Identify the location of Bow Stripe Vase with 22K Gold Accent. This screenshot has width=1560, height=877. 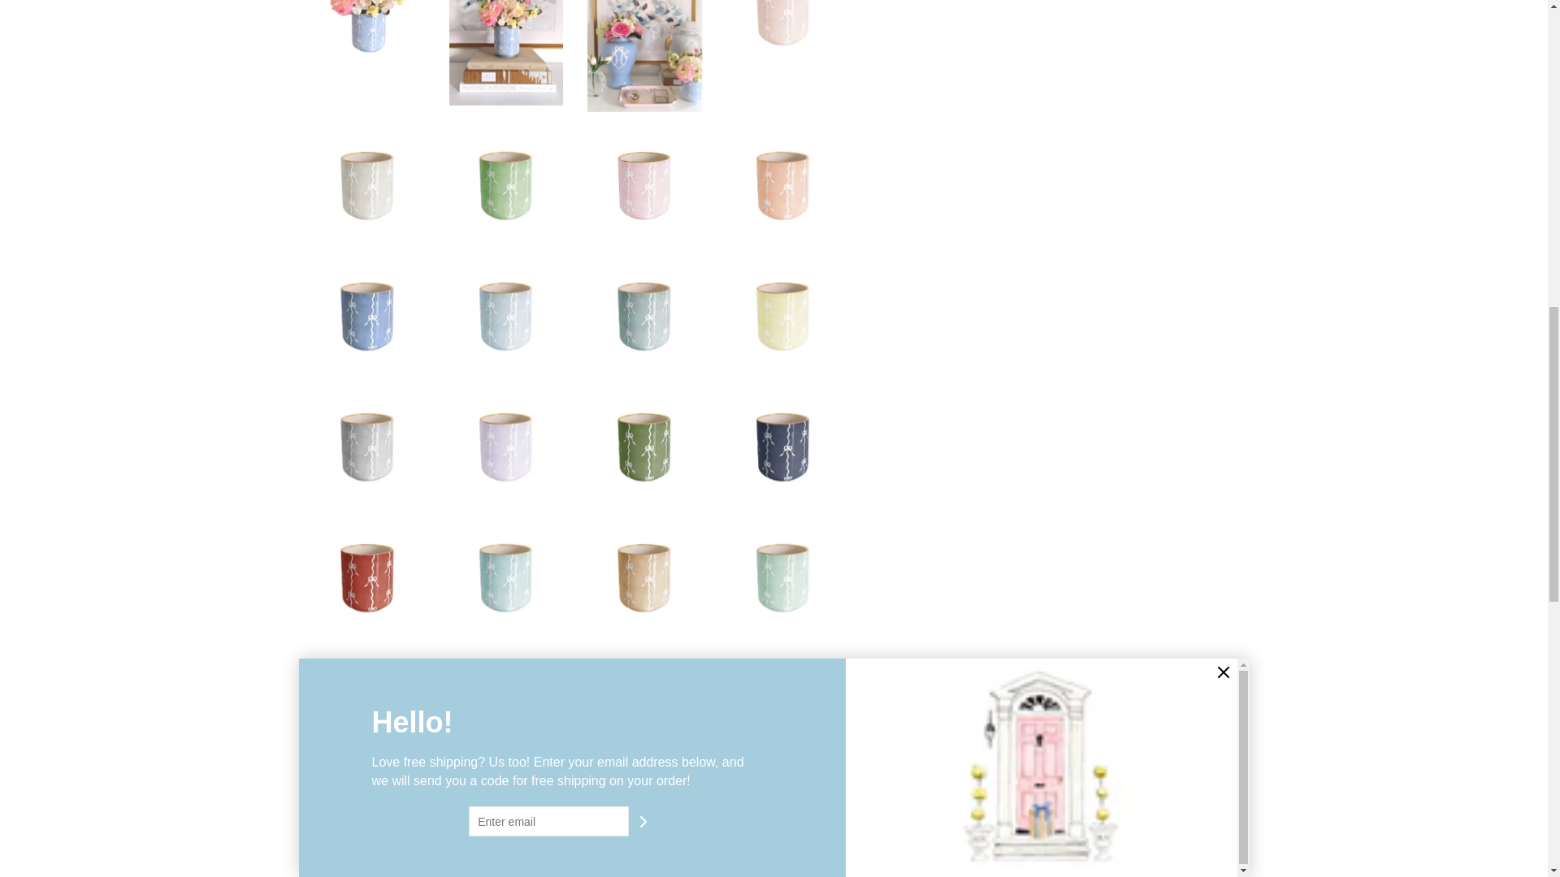
(505, 185).